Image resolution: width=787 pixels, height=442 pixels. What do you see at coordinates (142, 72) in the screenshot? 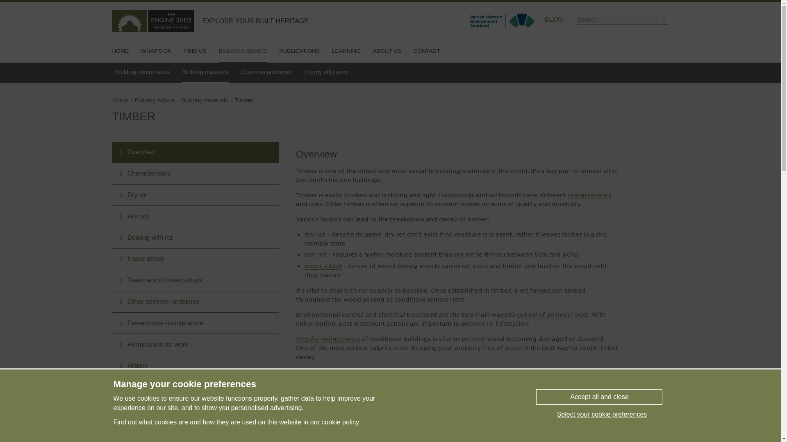
I see `Building components` at bounding box center [142, 72].